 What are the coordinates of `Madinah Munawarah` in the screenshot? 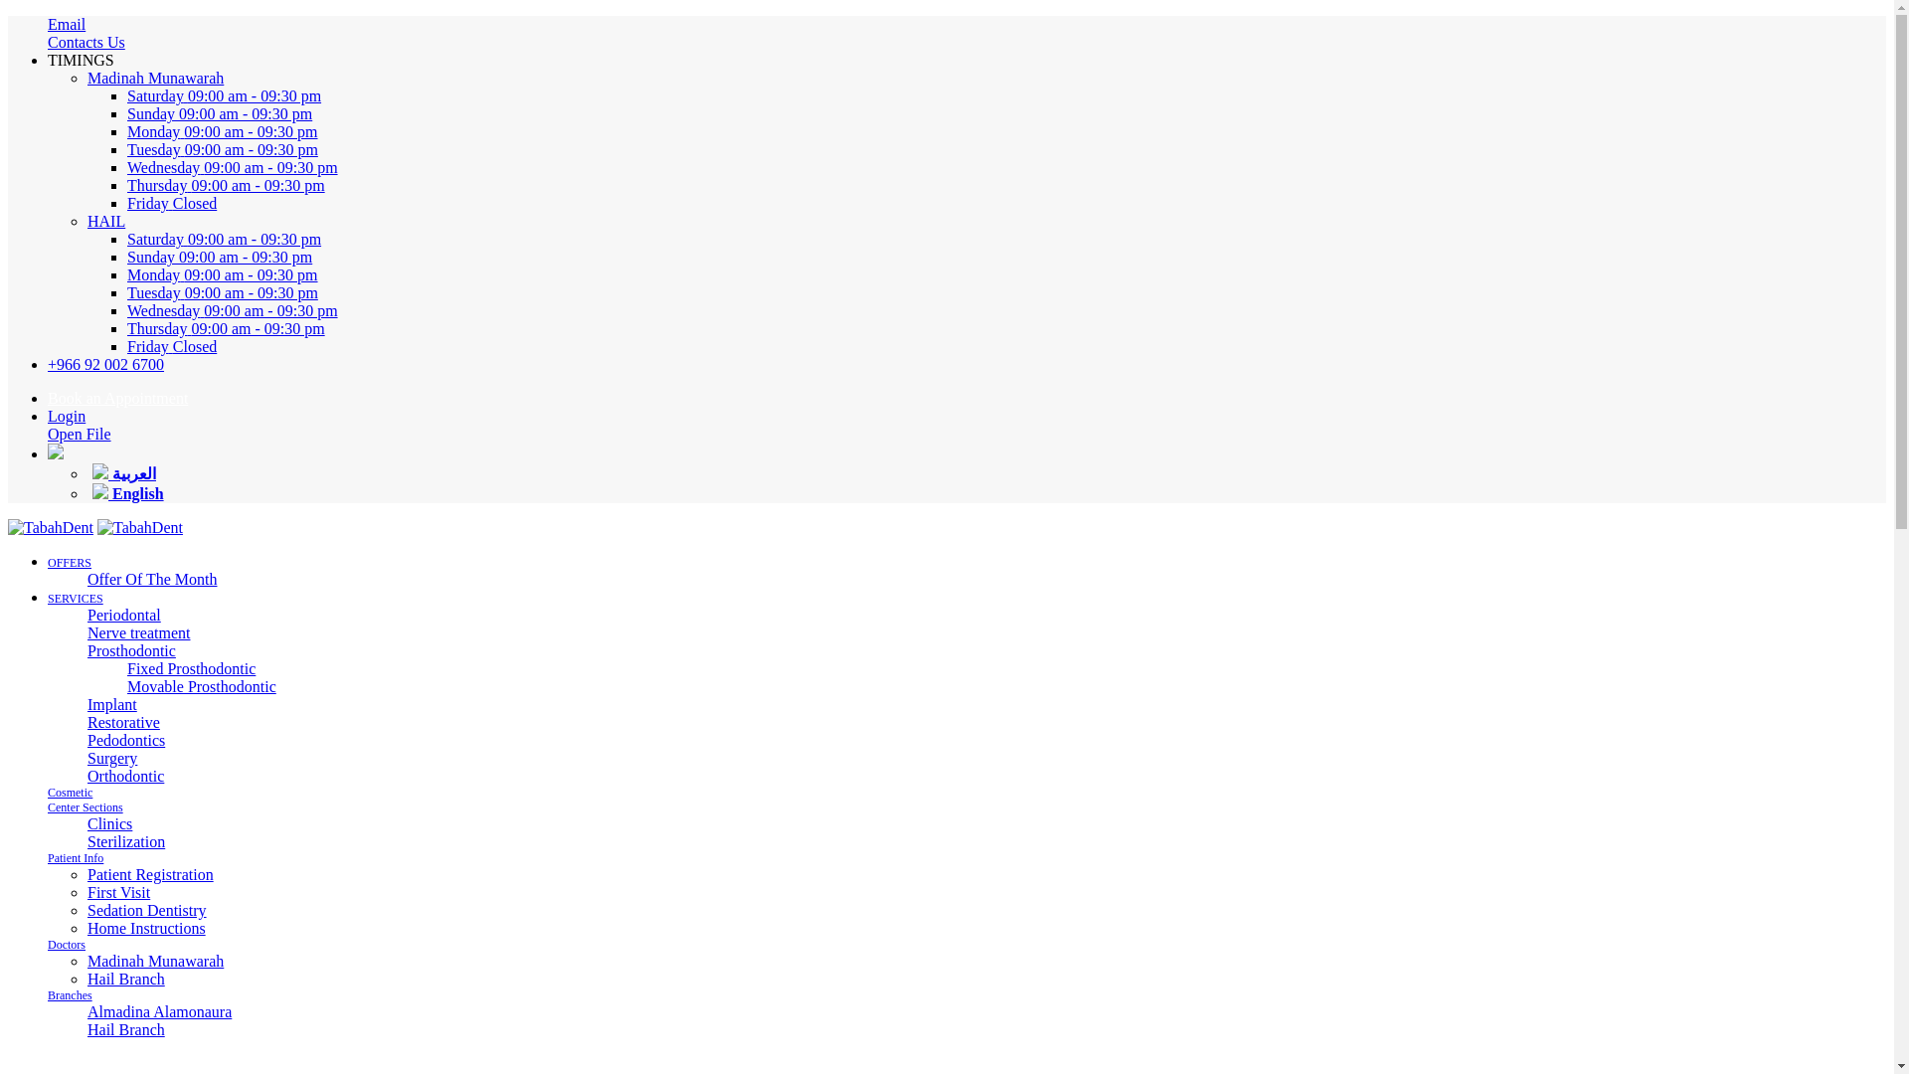 It's located at (155, 78).